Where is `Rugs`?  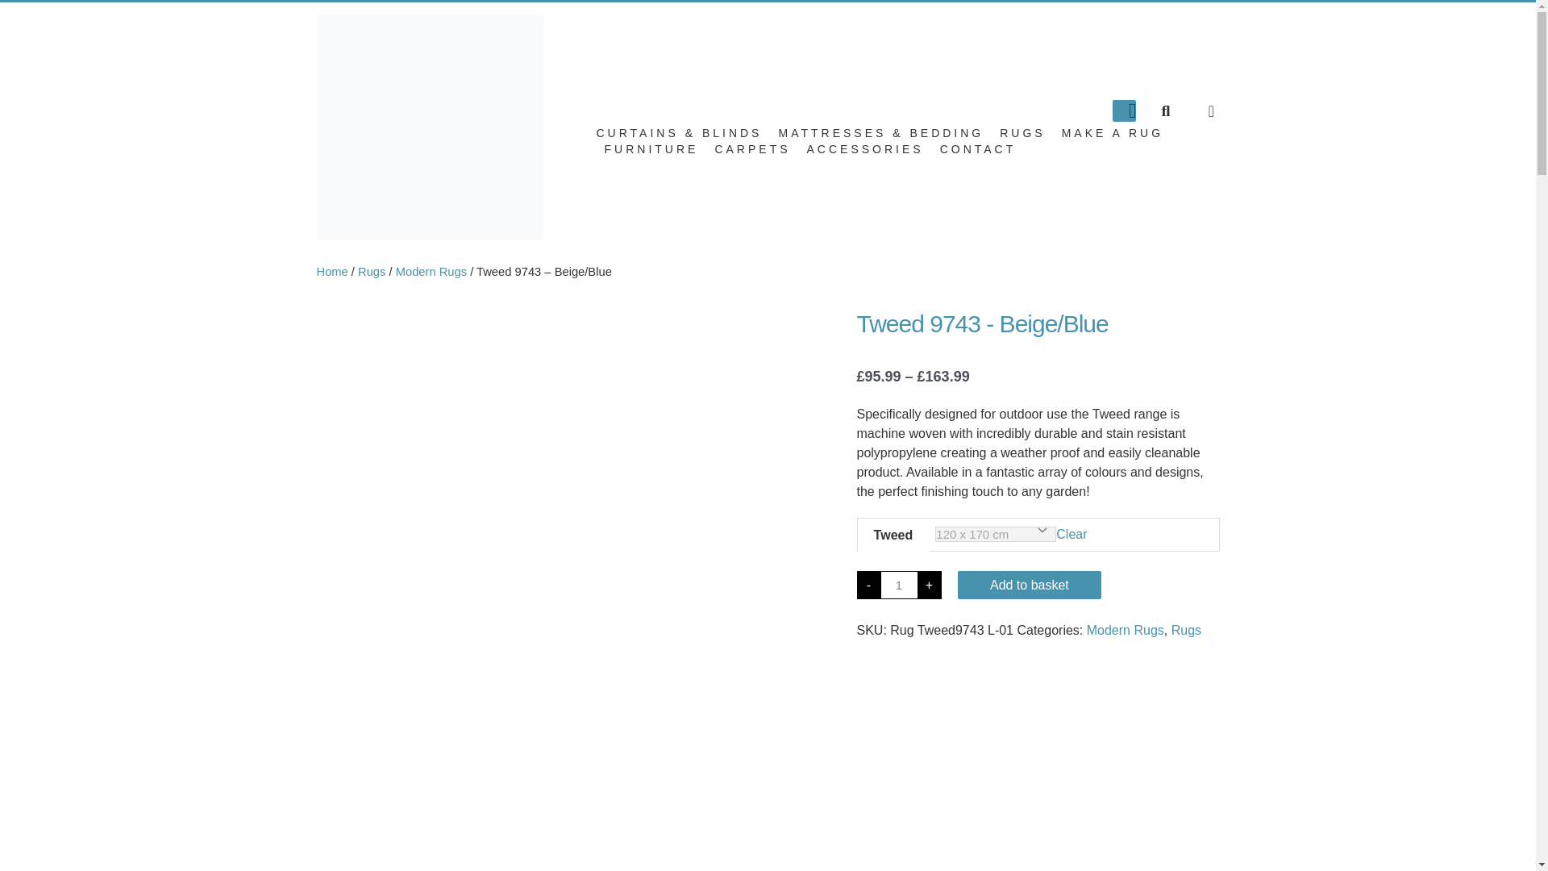
Rugs is located at coordinates (371, 271).